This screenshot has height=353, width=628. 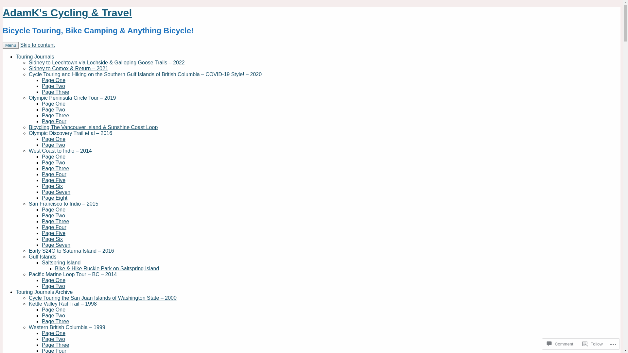 What do you see at coordinates (54, 227) in the screenshot?
I see `Page Four` at bounding box center [54, 227].